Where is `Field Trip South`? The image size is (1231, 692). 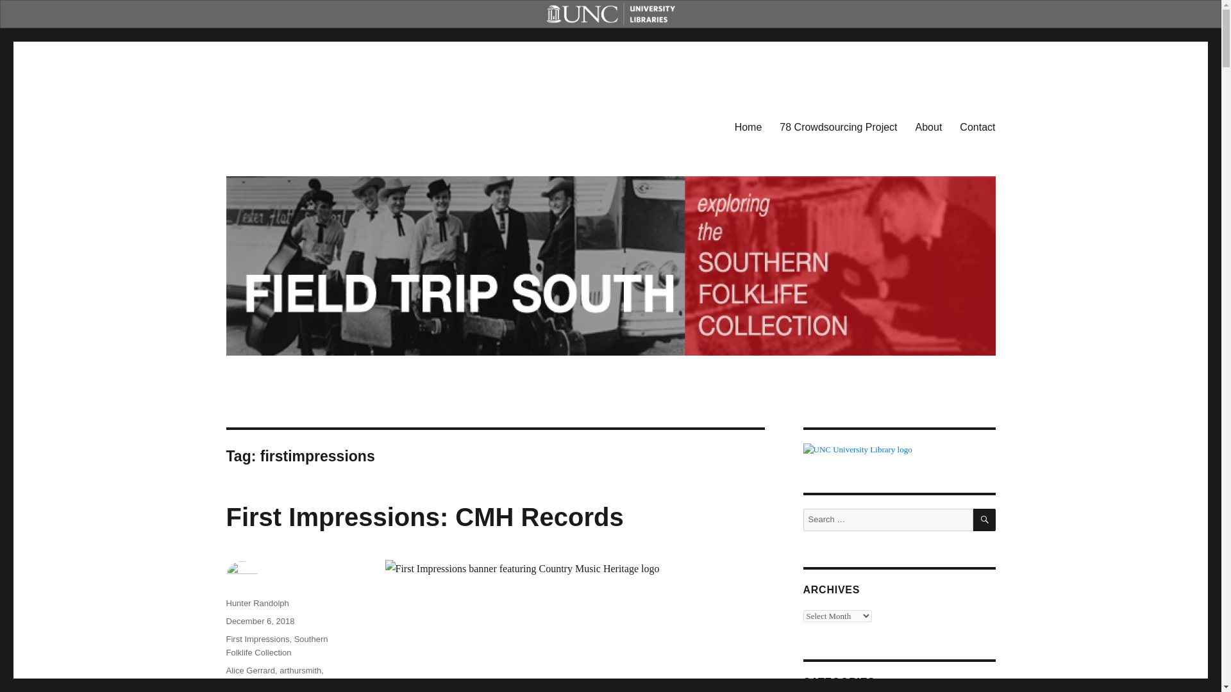
Field Trip South is located at coordinates (294, 124).